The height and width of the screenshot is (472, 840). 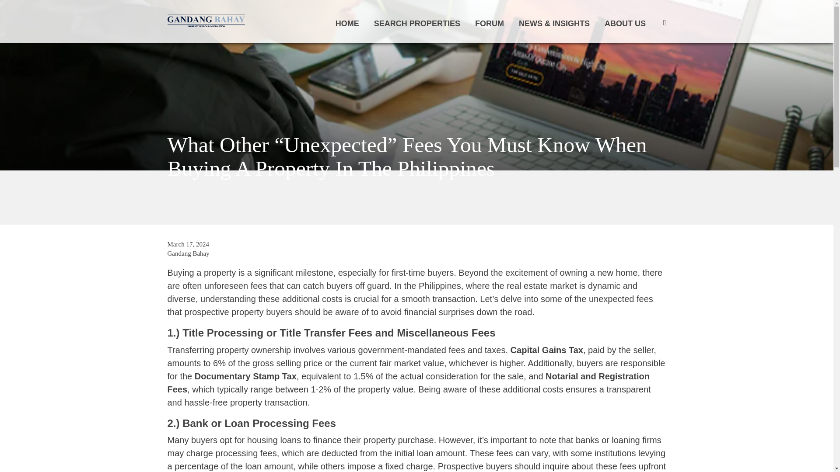 I want to click on Posts by Gandang Bahay, so click(x=188, y=253).